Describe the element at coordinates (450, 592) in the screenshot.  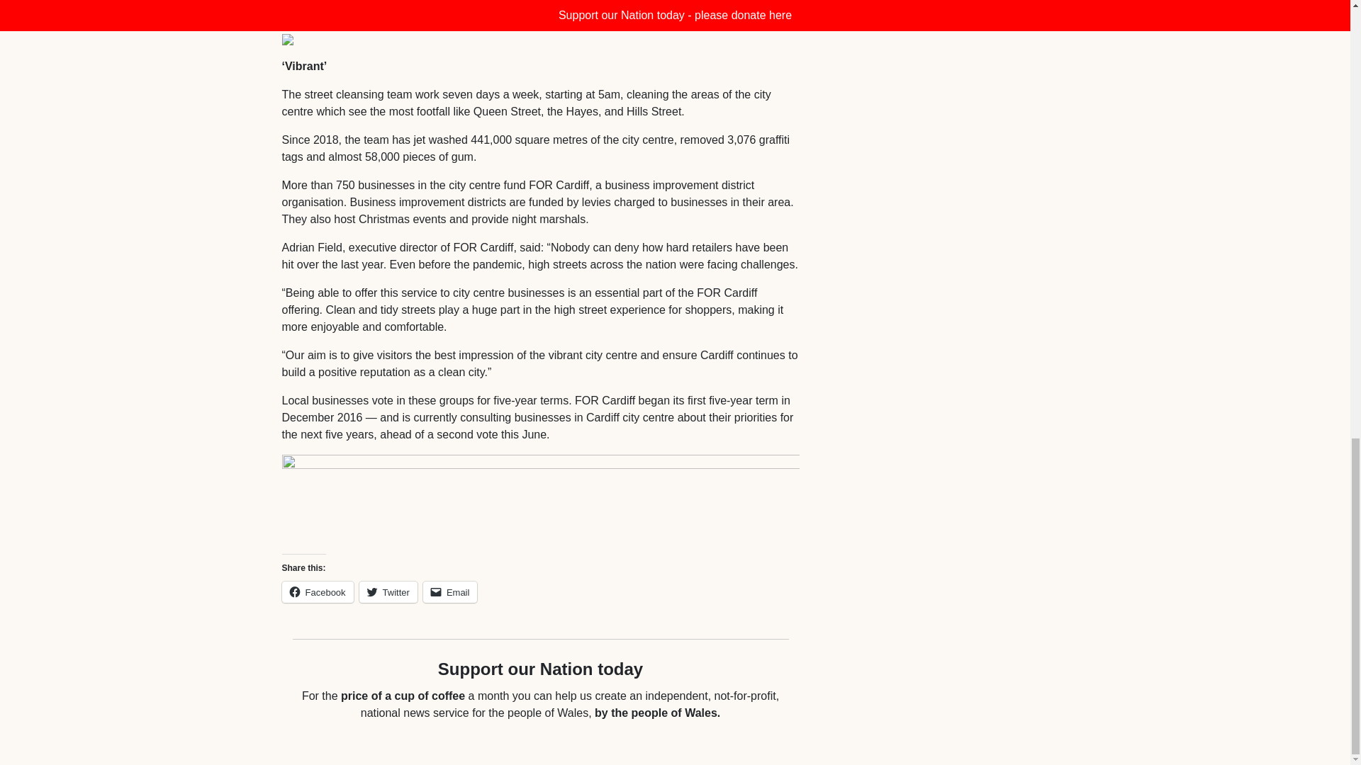
I see `Click to email a link to a friend` at that location.